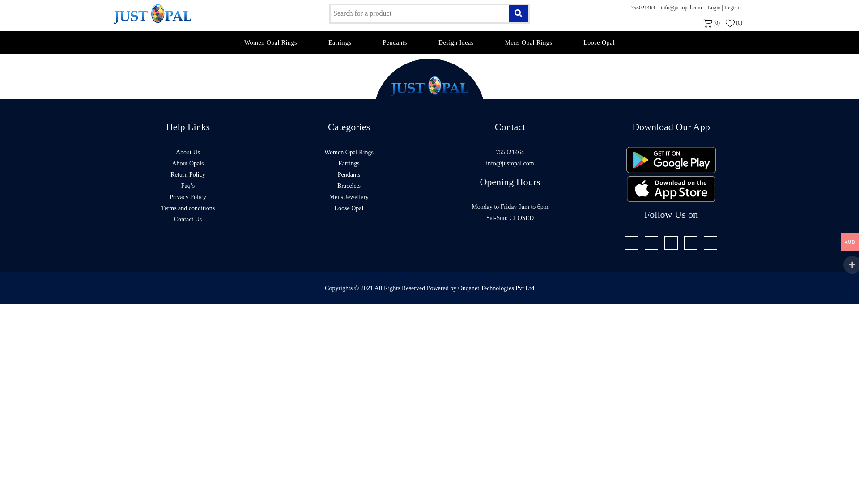 This screenshot has height=483, width=859. Describe the element at coordinates (599, 43) in the screenshot. I see `Loose Opal` at that location.